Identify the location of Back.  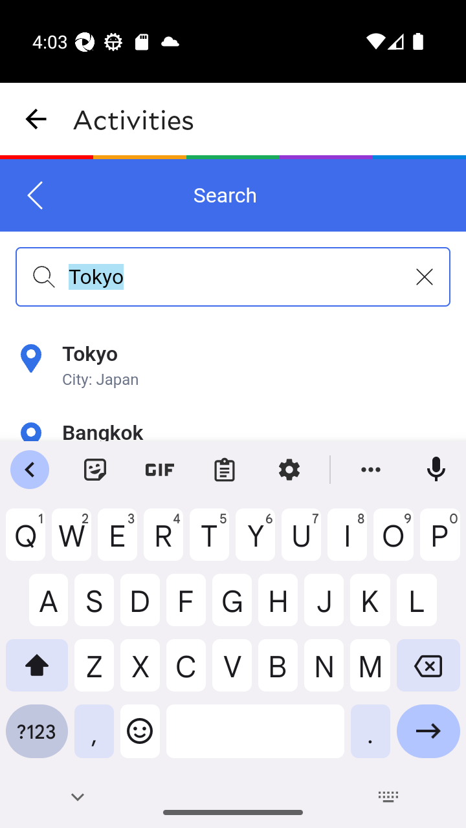
(36, 195).